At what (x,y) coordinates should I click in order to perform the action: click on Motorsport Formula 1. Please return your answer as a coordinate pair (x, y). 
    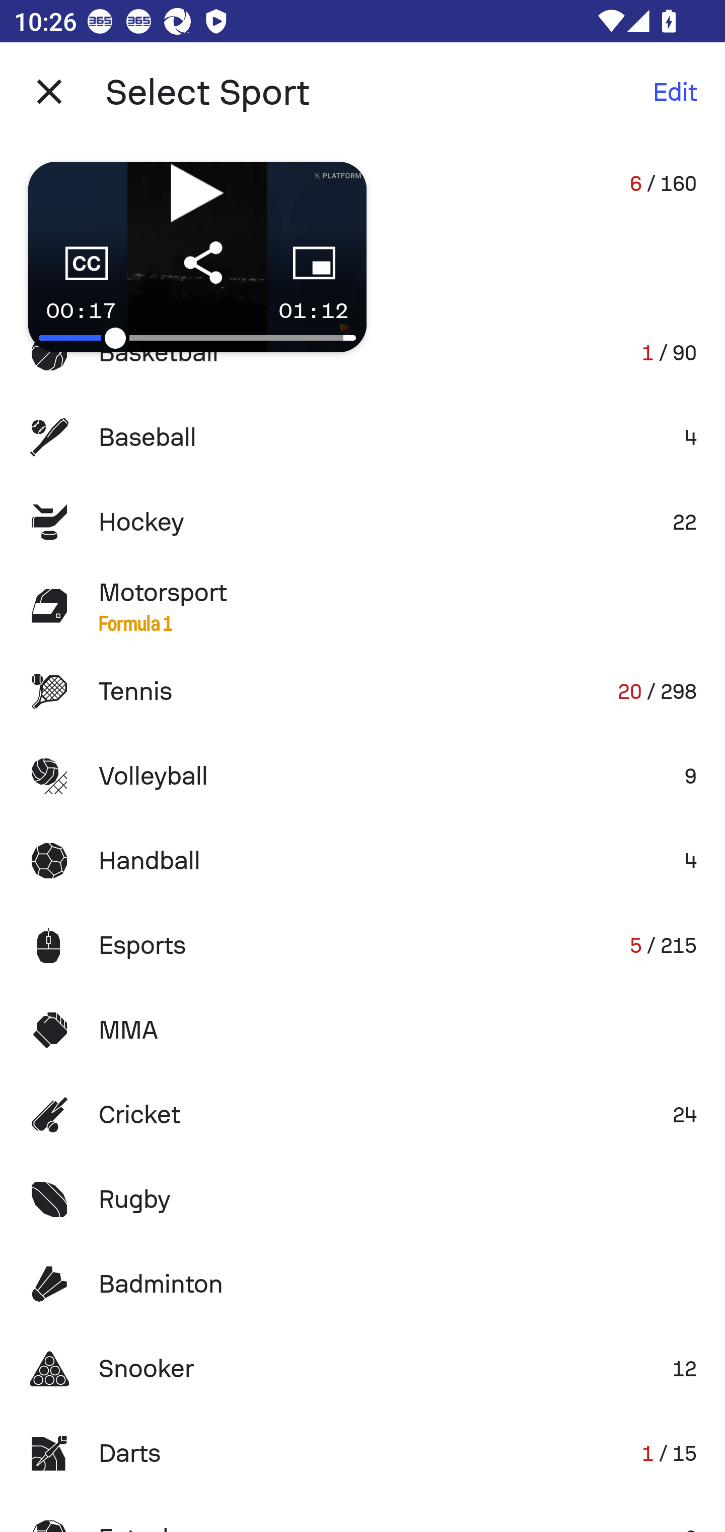
    Looking at the image, I should click on (362, 606).